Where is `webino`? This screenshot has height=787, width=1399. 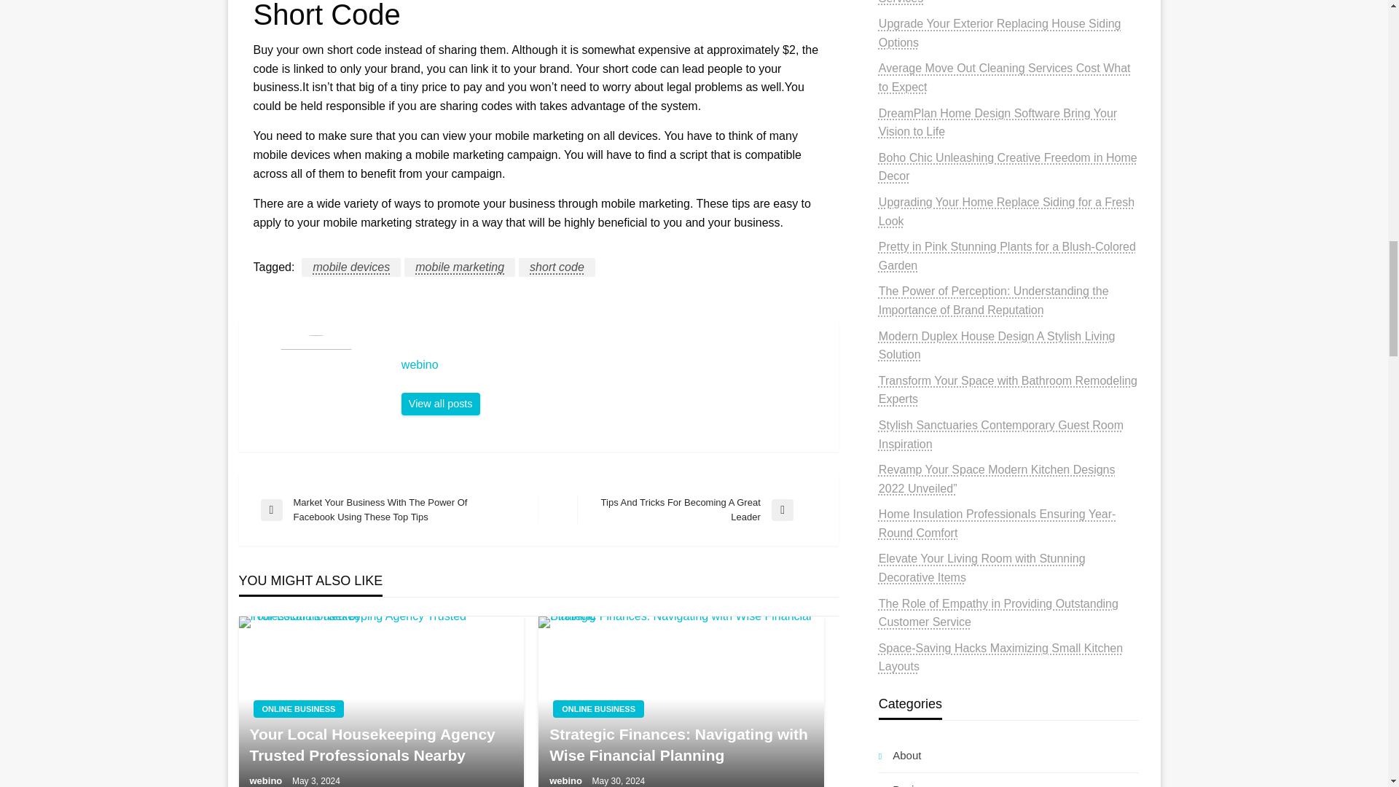
webino is located at coordinates (440, 404).